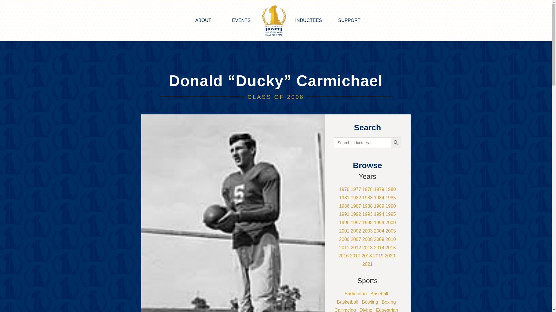 The height and width of the screenshot is (312, 556). I want to click on Delaware Sports Hall of Fame Inductees for 1988, so click(367, 206).